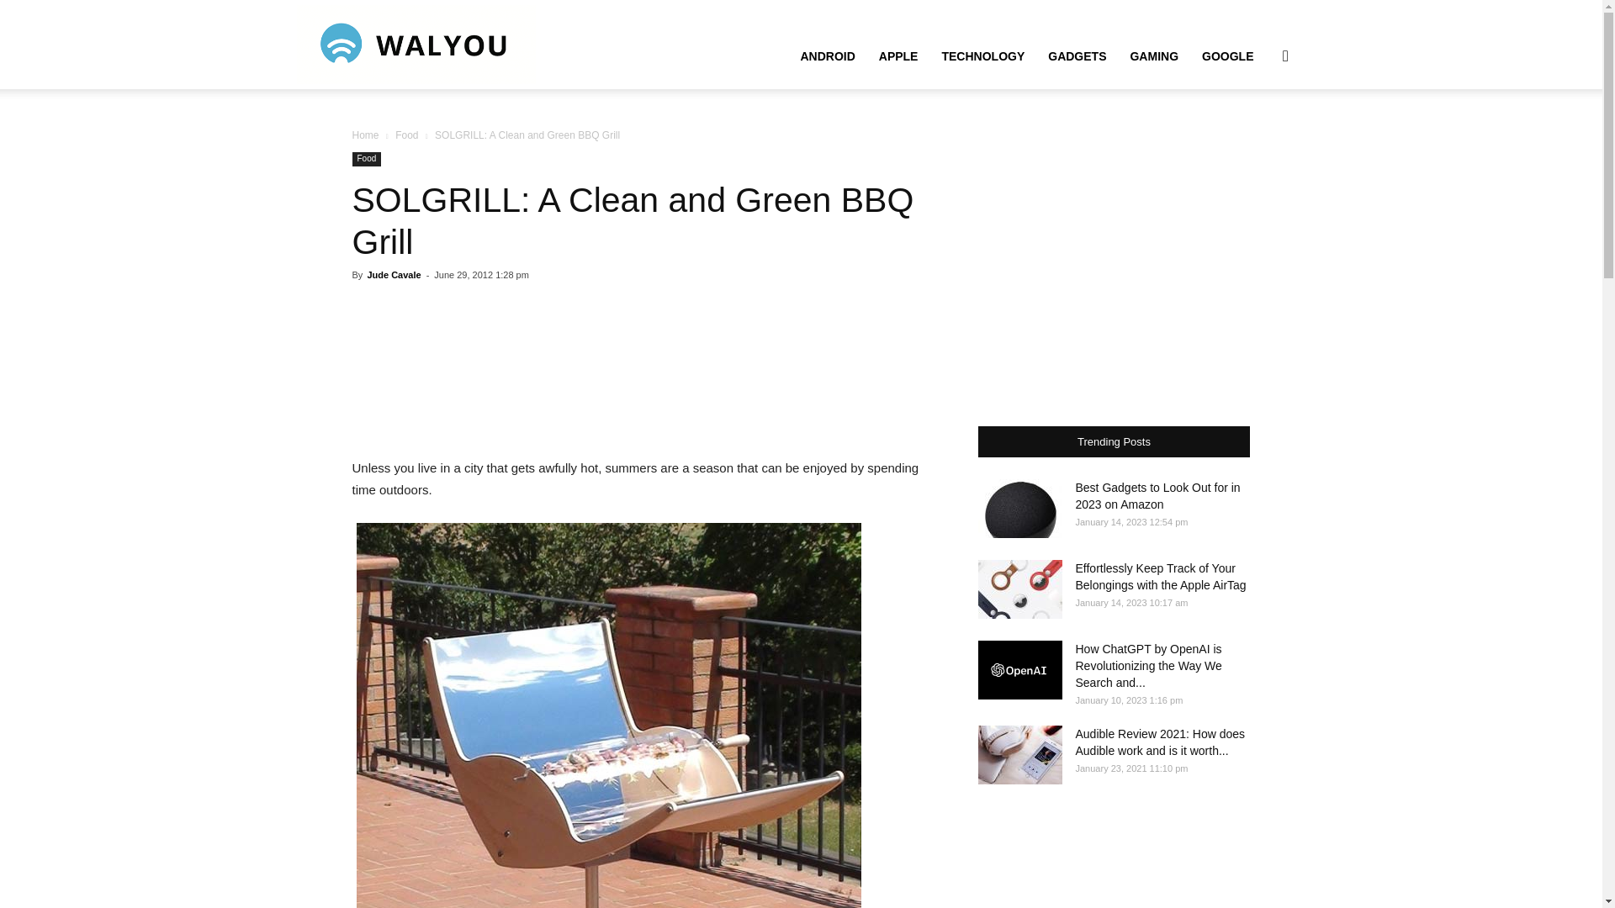 Image resolution: width=1615 pixels, height=908 pixels. What do you see at coordinates (982, 55) in the screenshot?
I see `TECHNOLOGY` at bounding box center [982, 55].